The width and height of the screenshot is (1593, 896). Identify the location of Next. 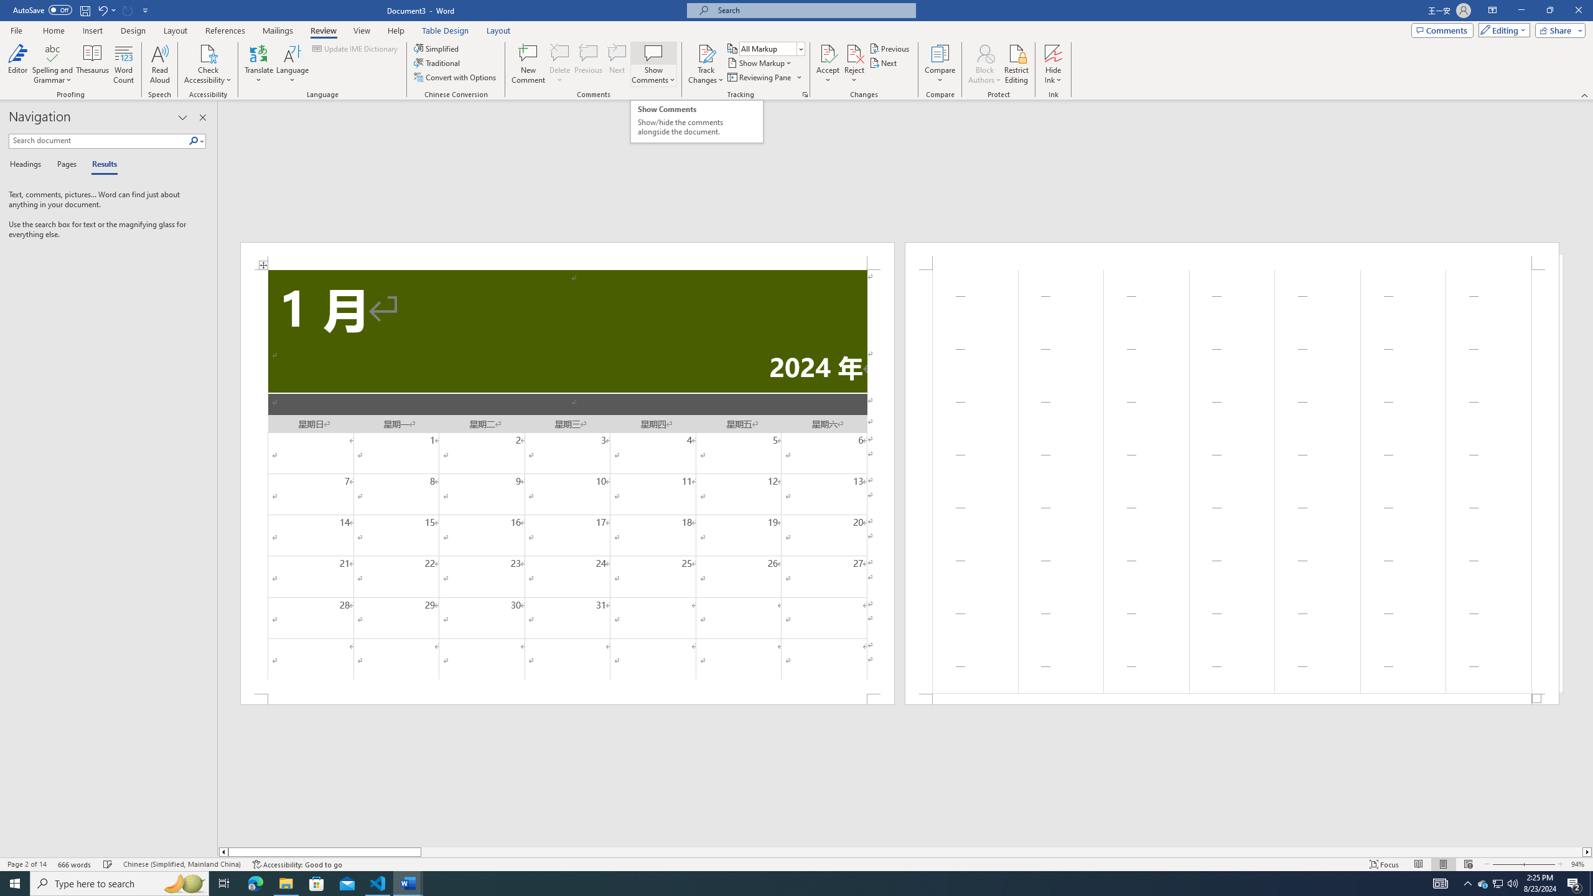
(885, 62).